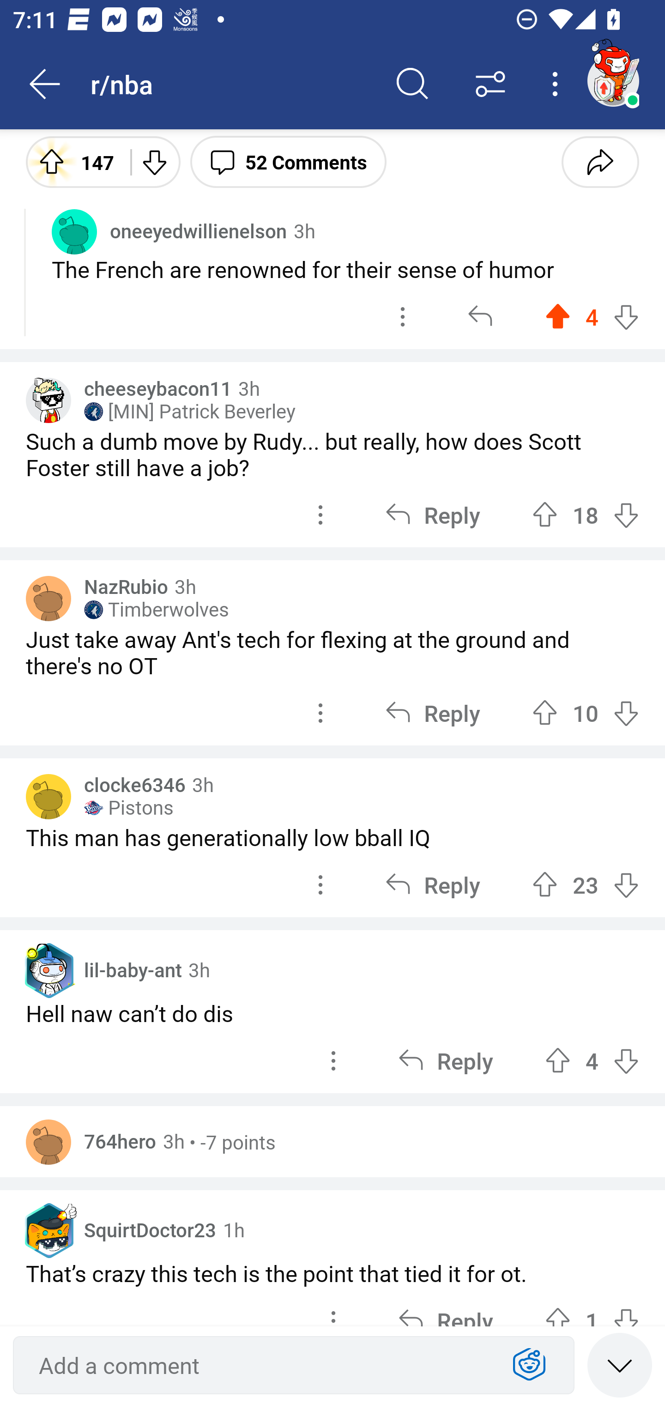  I want to click on Upvote 4 4 votes Downvote, so click(592, 317).